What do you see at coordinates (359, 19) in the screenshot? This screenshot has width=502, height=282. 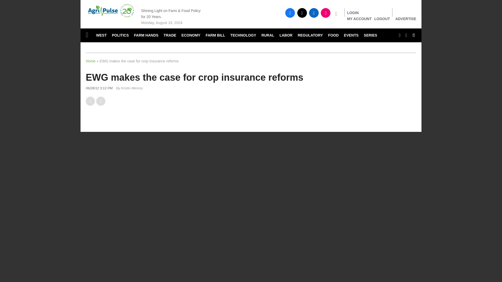 I see `MY ACCOUNT` at bounding box center [359, 19].